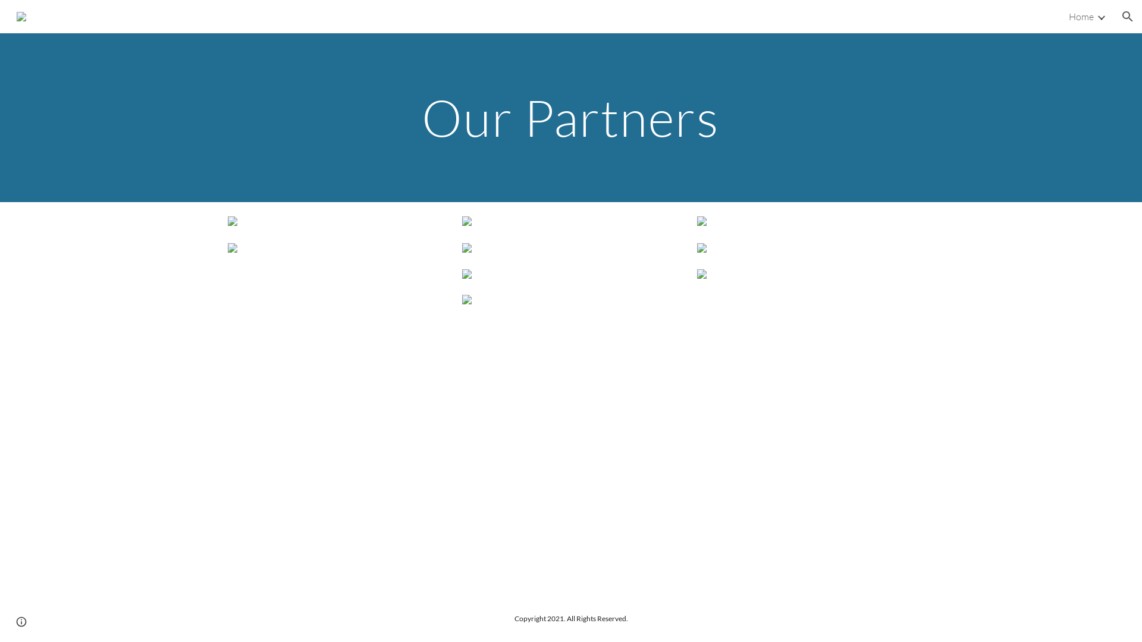 Image resolution: width=1142 pixels, height=642 pixels. What do you see at coordinates (1101, 17) in the screenshot?
I see `Expand/Collapse` at bounding box center [1101, 17].